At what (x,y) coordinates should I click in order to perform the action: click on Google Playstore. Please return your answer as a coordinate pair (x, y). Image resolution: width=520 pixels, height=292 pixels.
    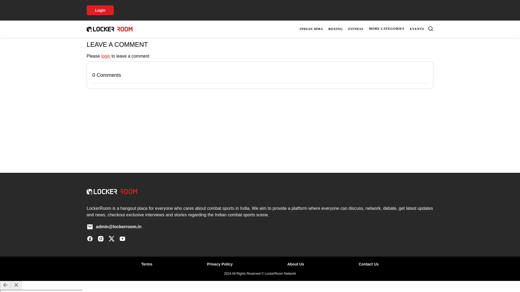
    Looking at the image, I should click on (192, 26).